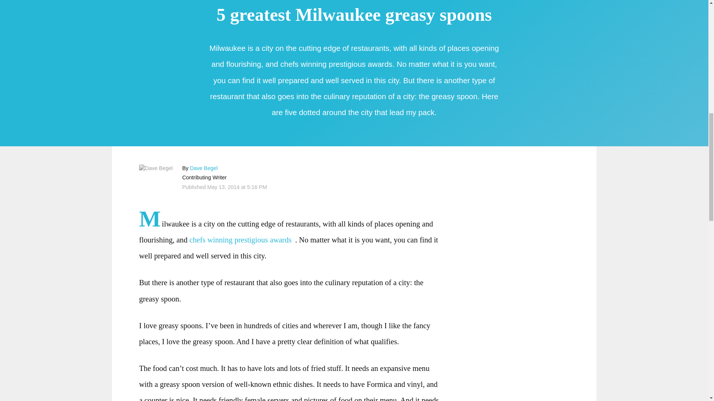 The image size is (714, 401). I want to click on Dave Begel, so click(204, 168).